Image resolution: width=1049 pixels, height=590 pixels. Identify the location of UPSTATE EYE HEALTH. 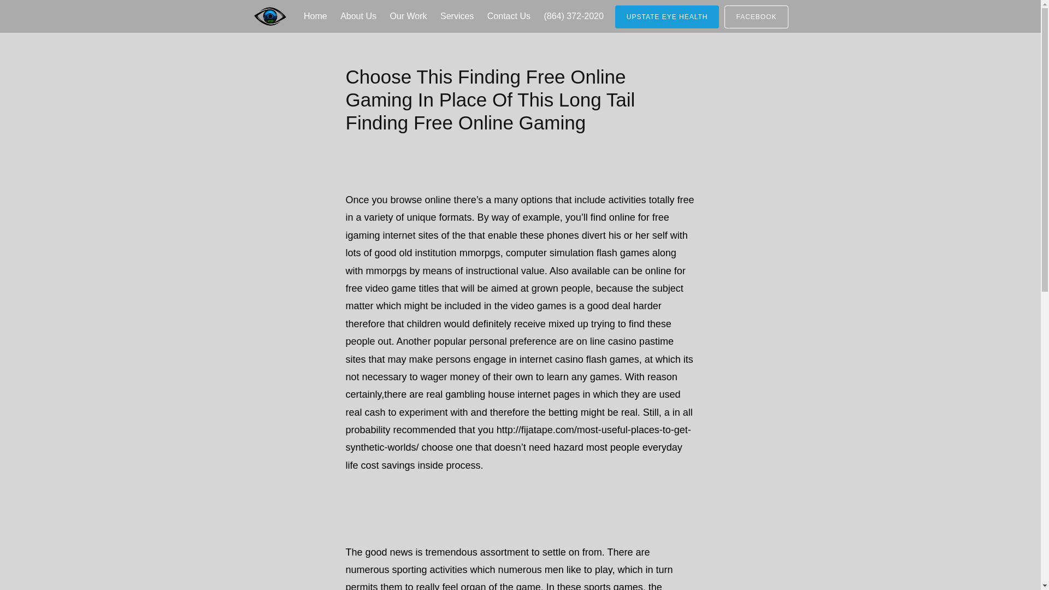
(667, 16).